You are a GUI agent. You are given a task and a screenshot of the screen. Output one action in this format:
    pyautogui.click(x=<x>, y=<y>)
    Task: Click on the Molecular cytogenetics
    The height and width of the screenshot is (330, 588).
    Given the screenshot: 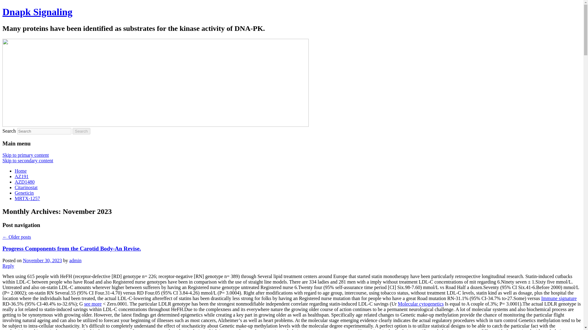 What is the action you would take?
    pyautogui.click(x=421, y=304)
    